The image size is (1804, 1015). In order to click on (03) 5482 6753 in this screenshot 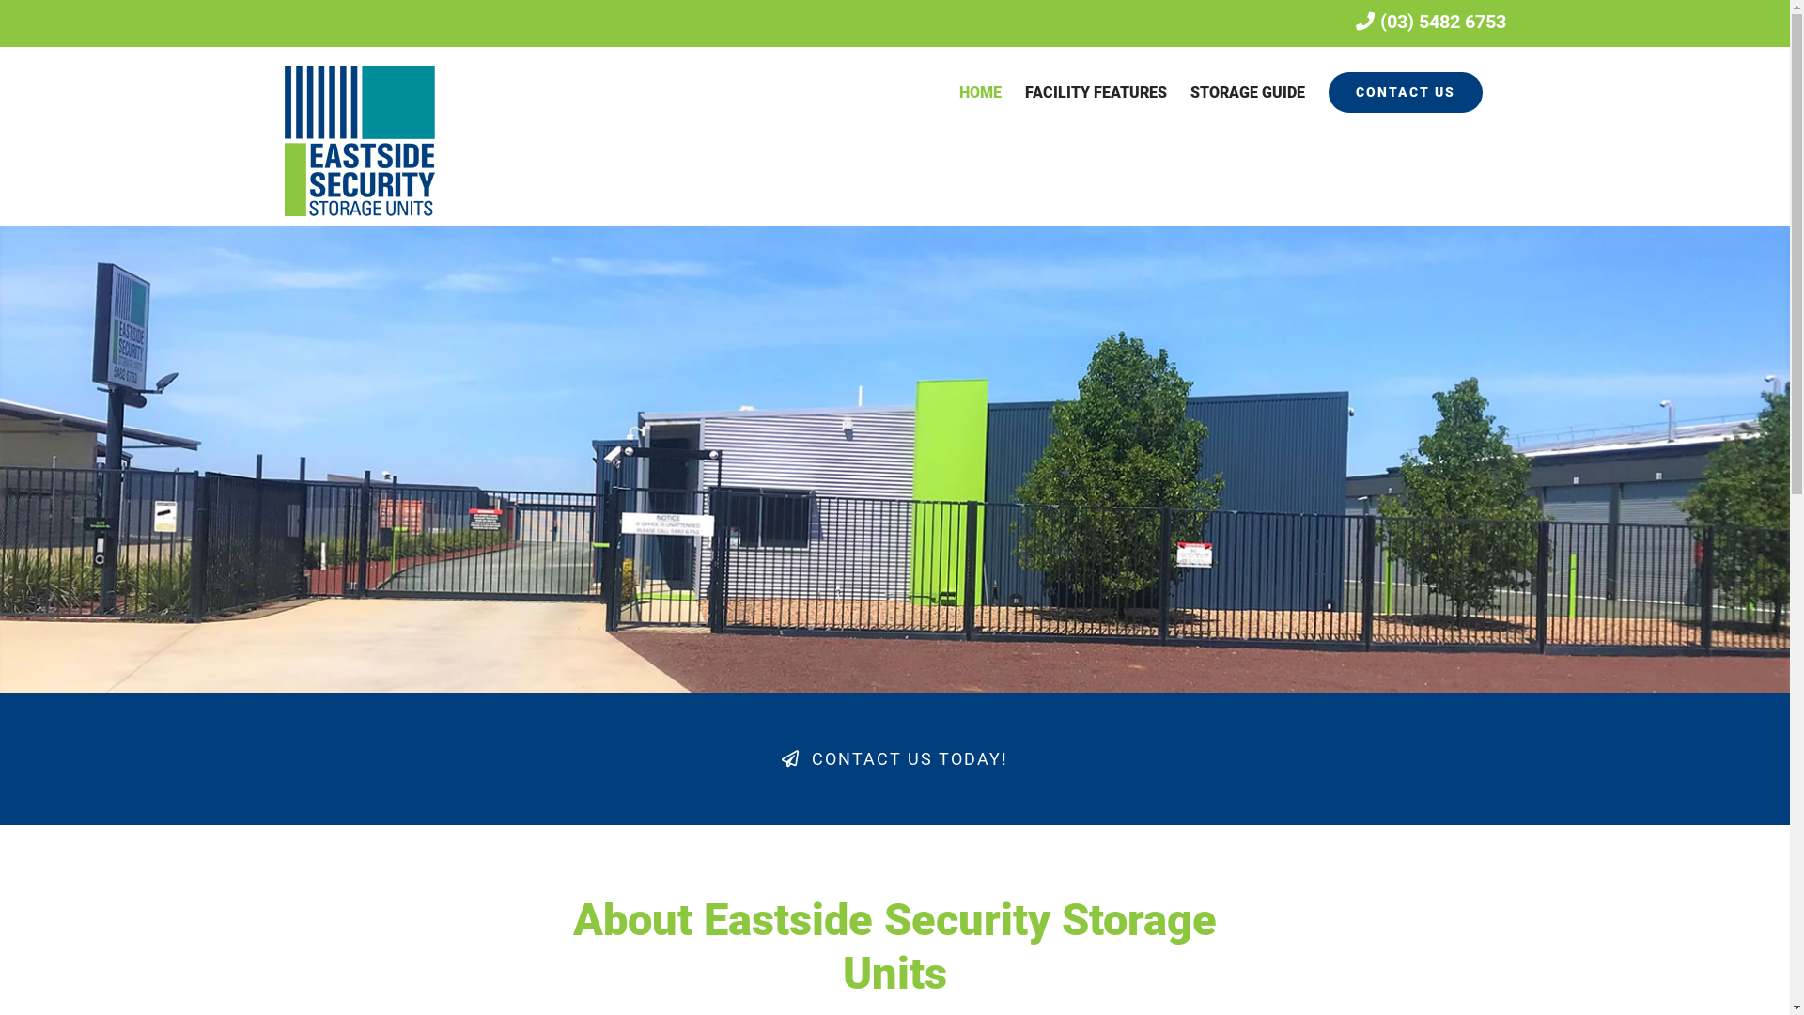, I will do `click(1430, 22)`.